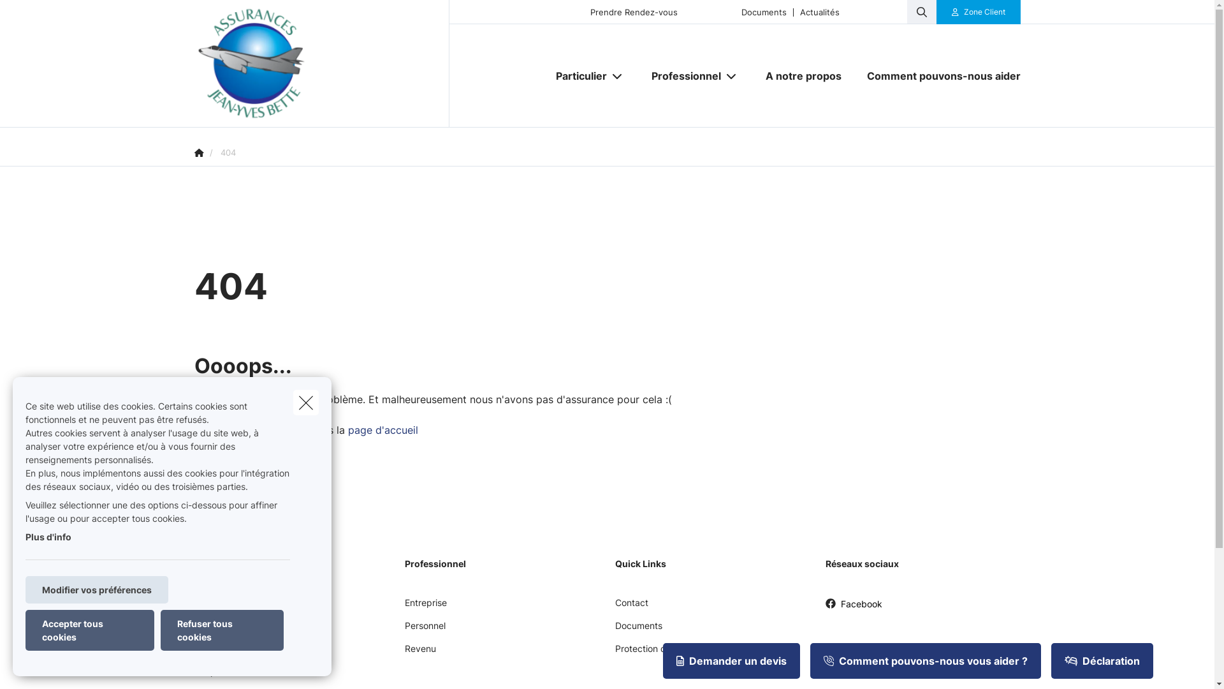 The width and height of the screenshot is (1224, 689). Describe the element at coordinates (383, 430) in the screenshot. I see `page d'accueil` at that location.